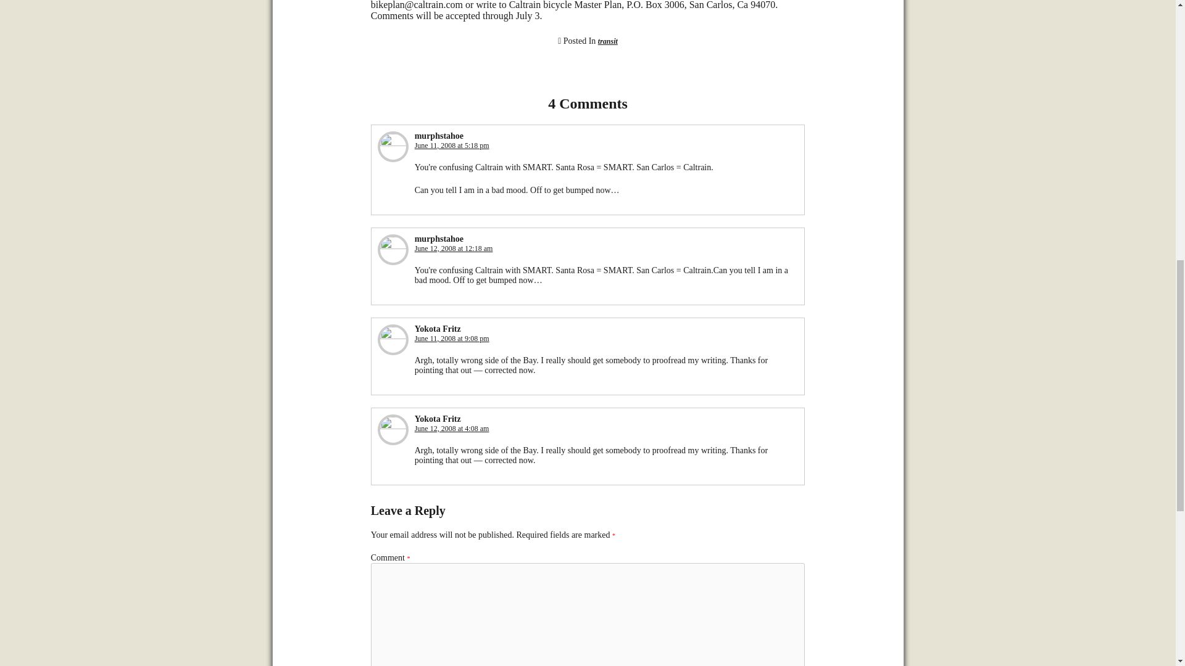  I want to click on June 11, 2008 at 9:08 pm, so click(452, 339).